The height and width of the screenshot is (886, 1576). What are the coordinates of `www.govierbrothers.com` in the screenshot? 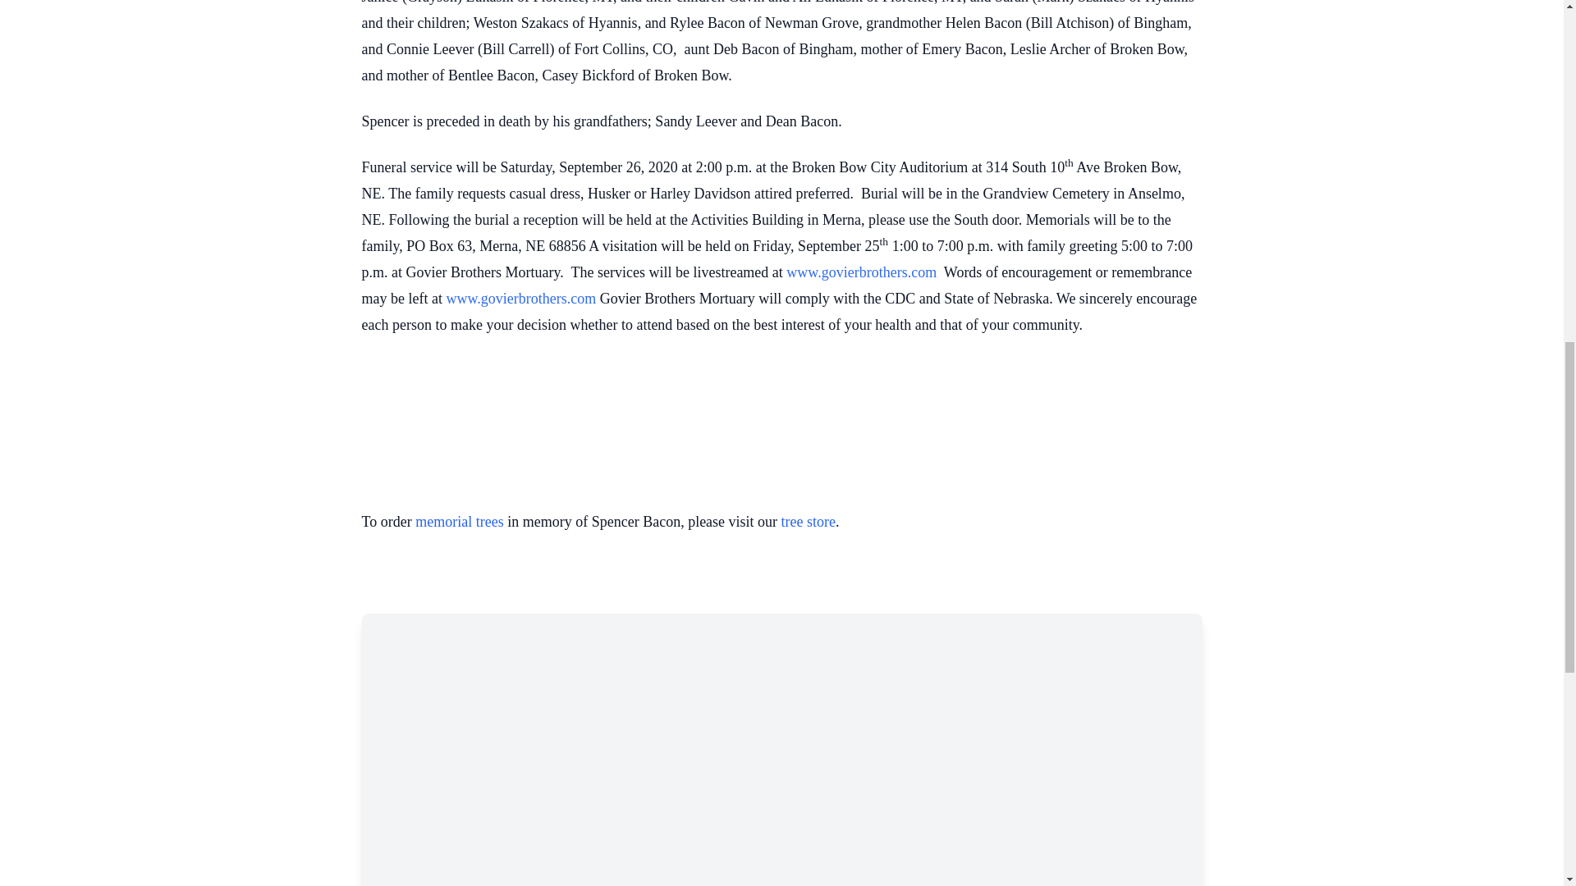 It's located at (520, 299).